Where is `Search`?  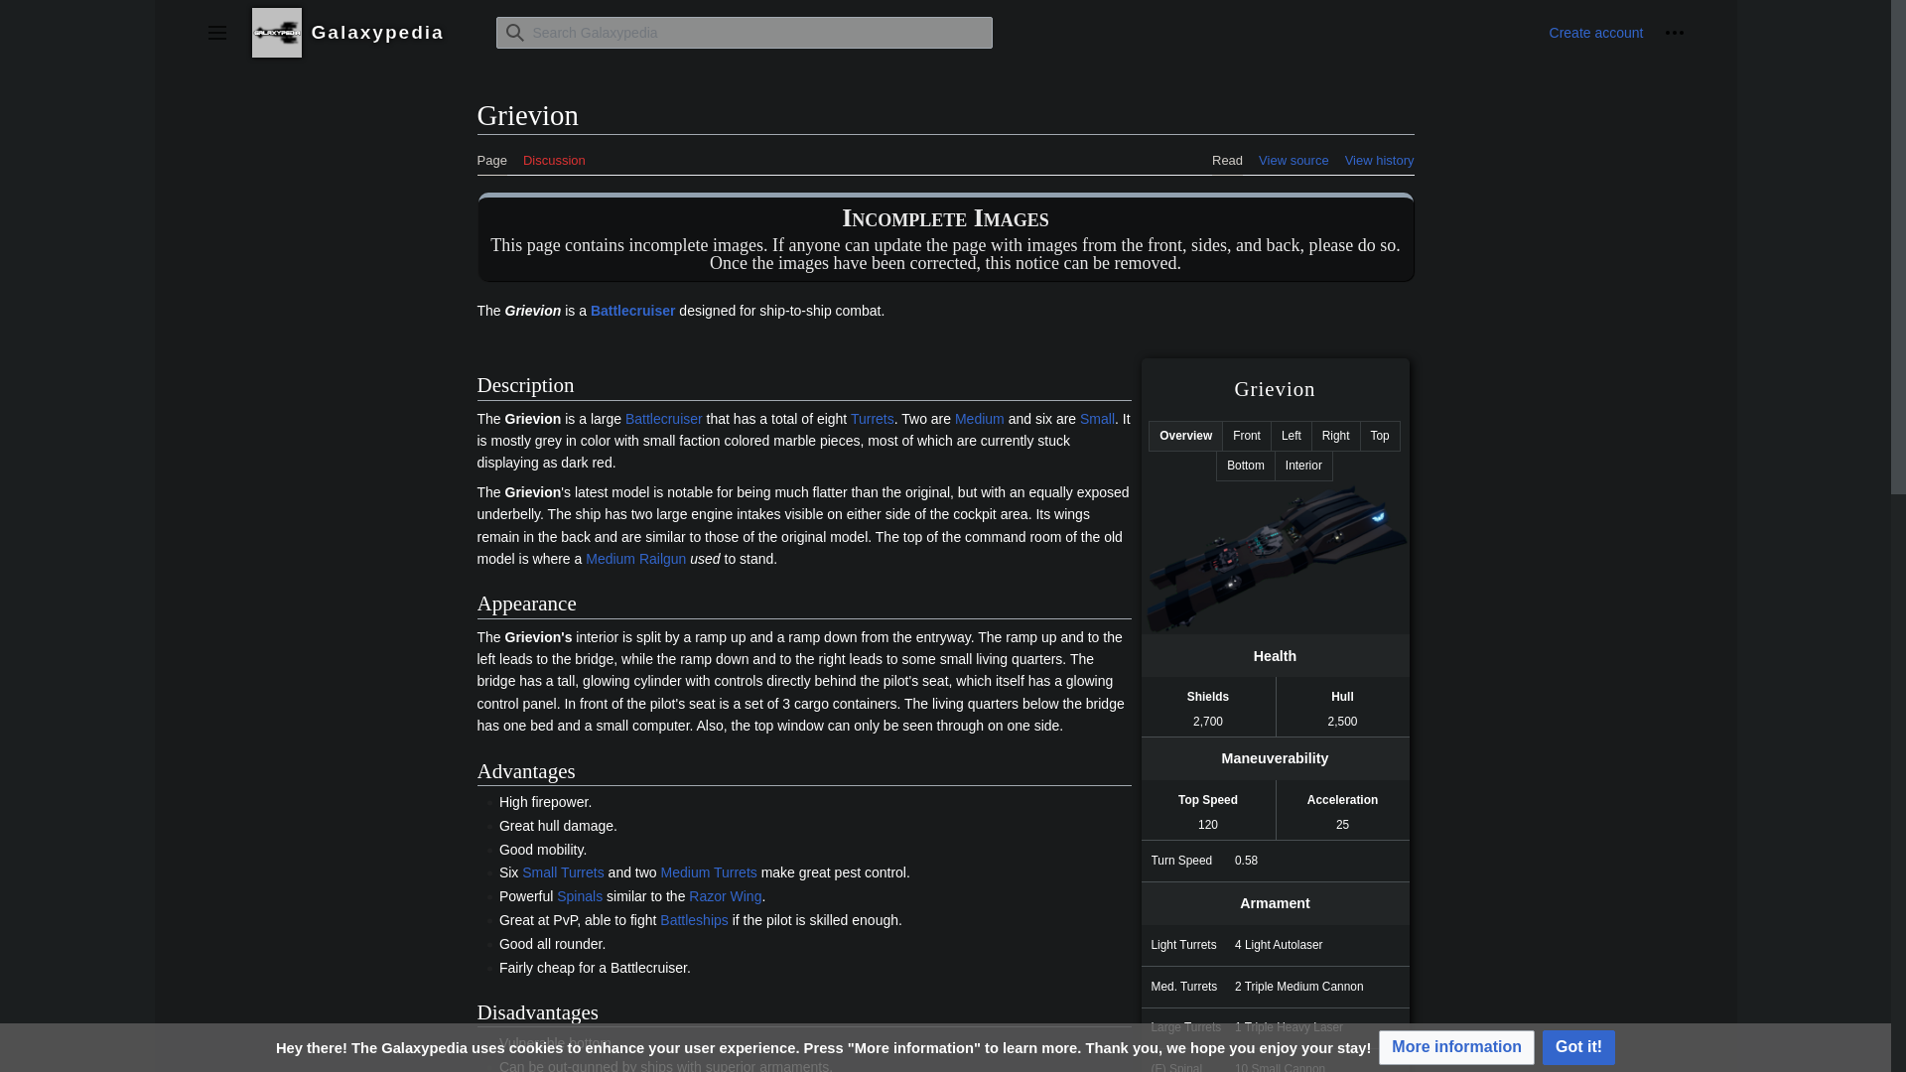 Search is located at coordinates (513, 32).